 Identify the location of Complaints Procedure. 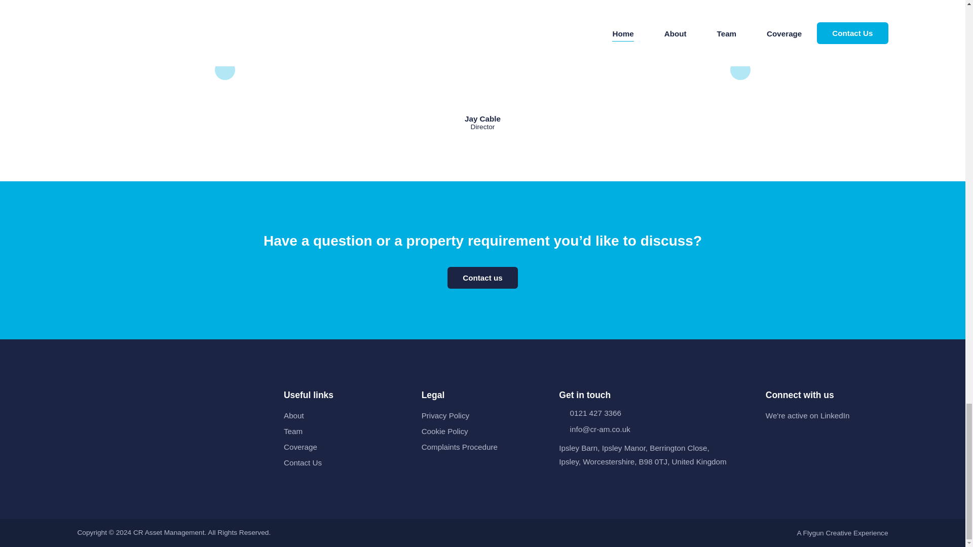
(459, 447).